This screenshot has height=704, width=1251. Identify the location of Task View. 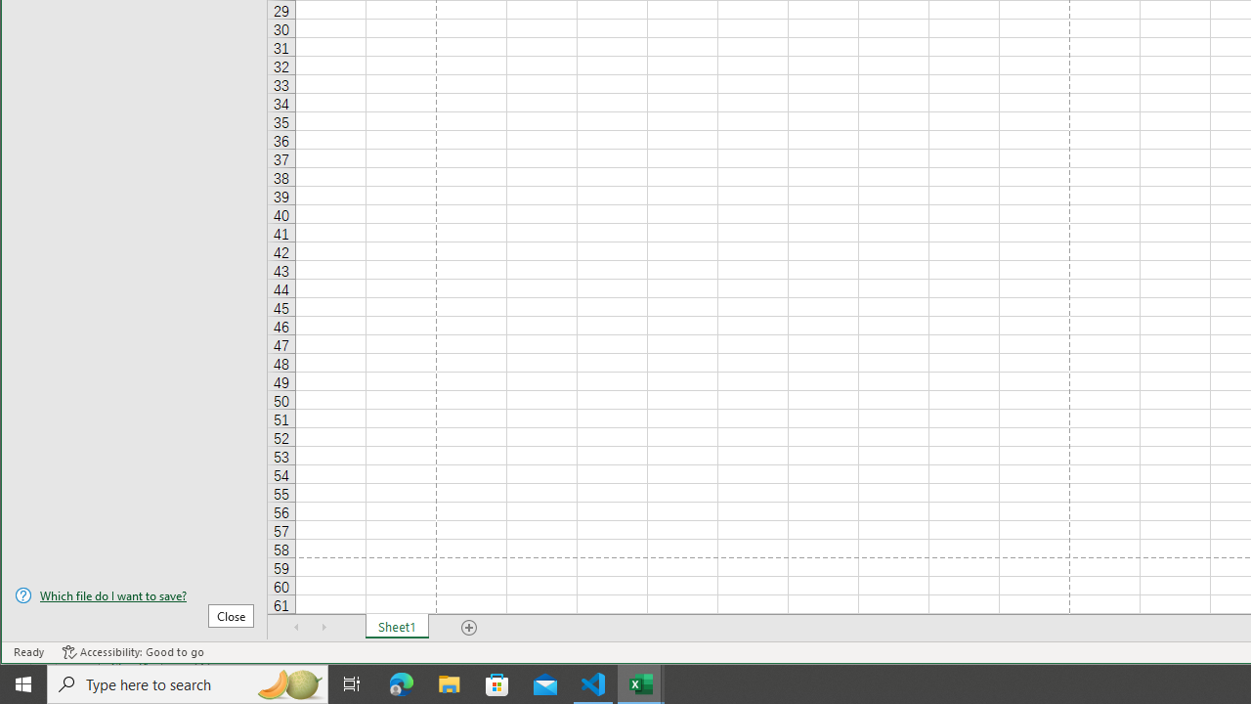
(352, 684).